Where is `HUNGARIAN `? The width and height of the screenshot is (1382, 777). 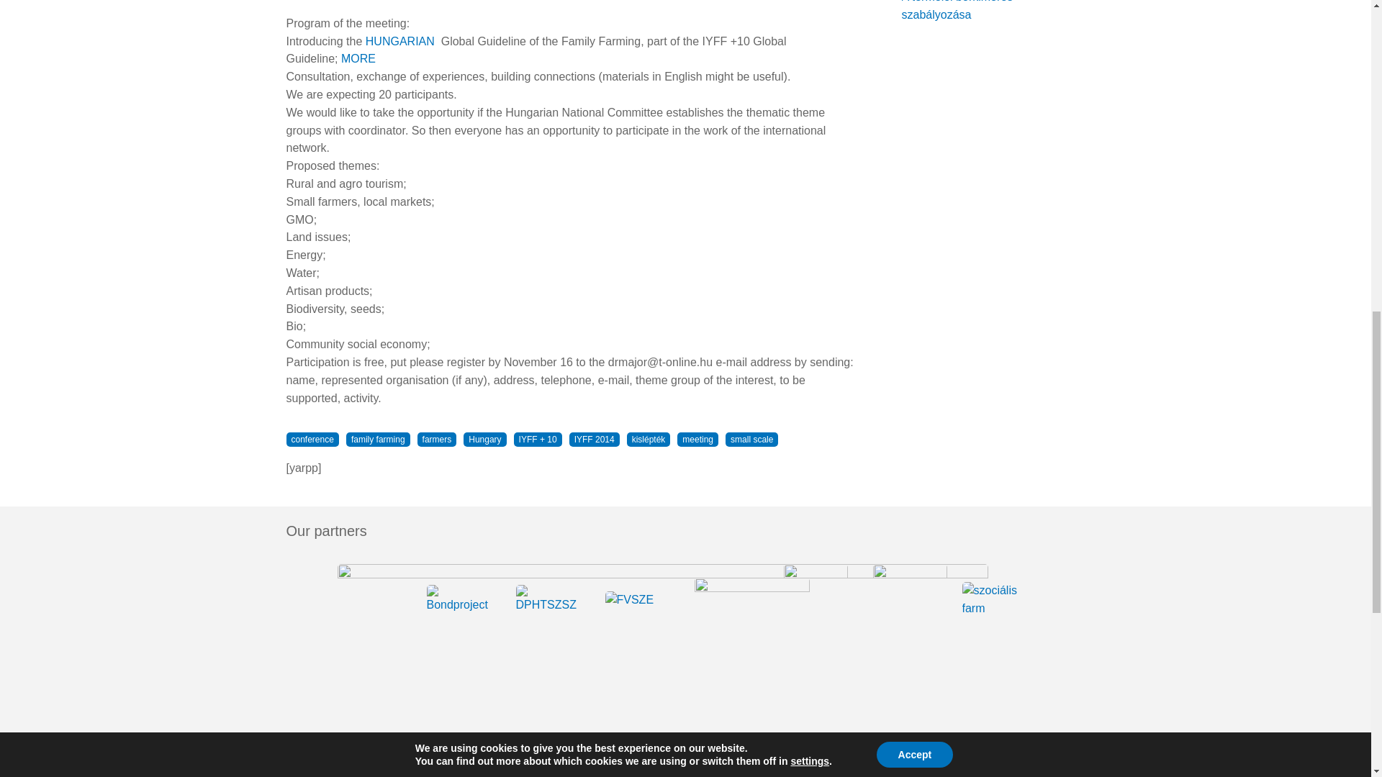
HUNGARIAN  is located at coordinates (402, 40).